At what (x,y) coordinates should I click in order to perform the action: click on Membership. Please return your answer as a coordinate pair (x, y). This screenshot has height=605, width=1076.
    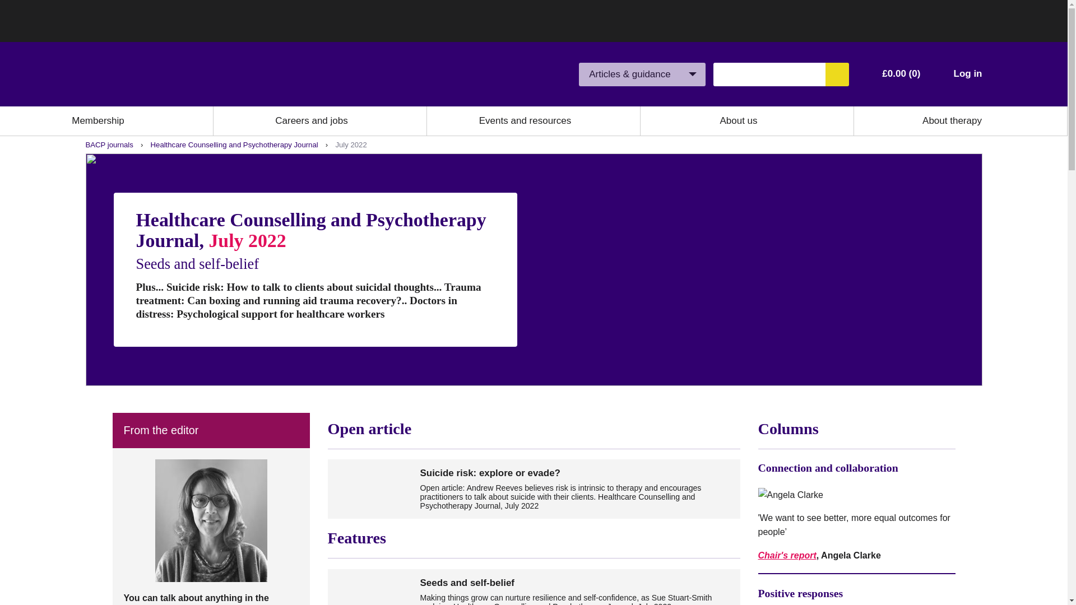
    Looking at the image, I should click on (98, 121).